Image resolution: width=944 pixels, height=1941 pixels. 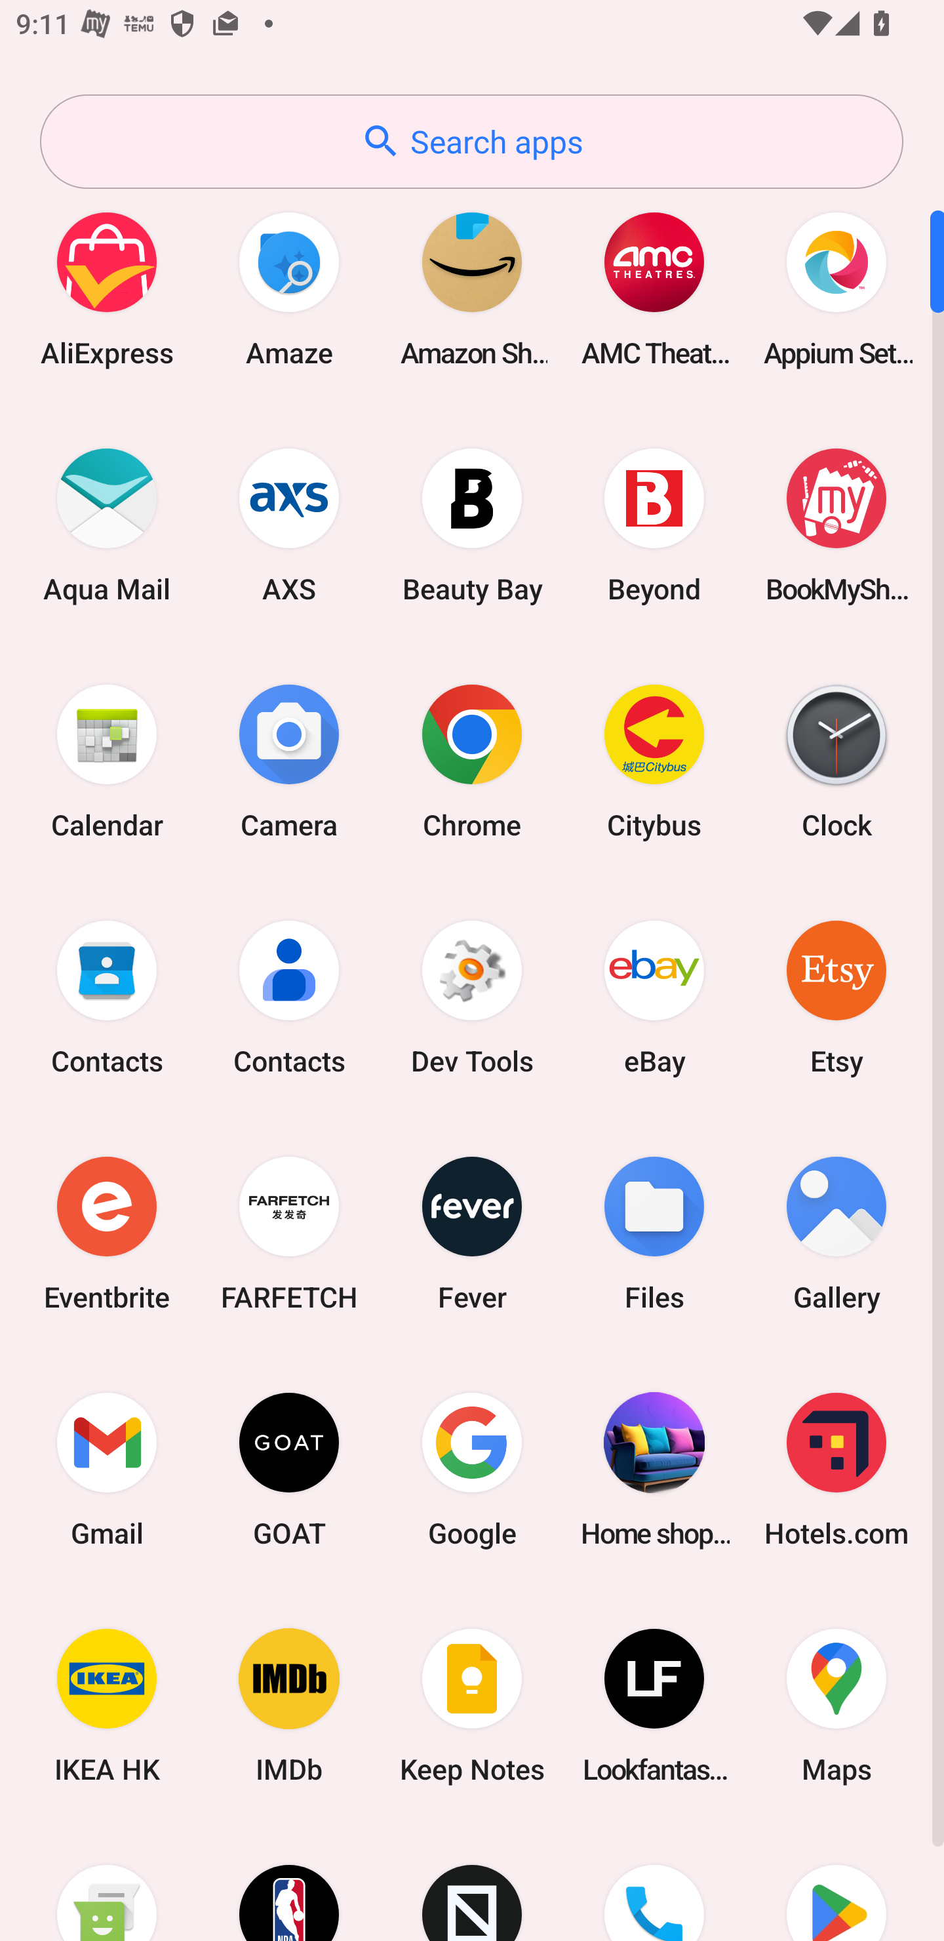 I want to click on Contacts, so click(x=107, y=997).